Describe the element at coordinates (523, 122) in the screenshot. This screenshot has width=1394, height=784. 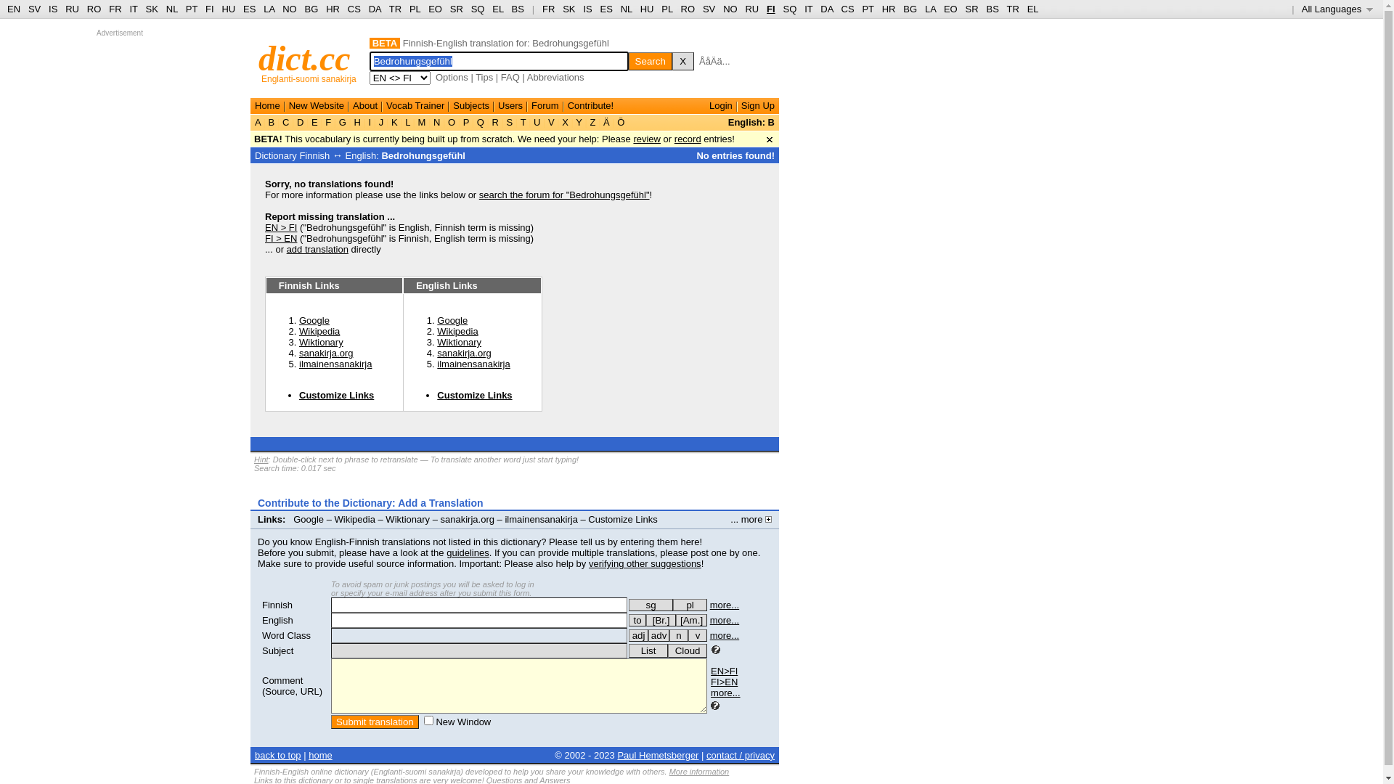
I see `T` at that location.